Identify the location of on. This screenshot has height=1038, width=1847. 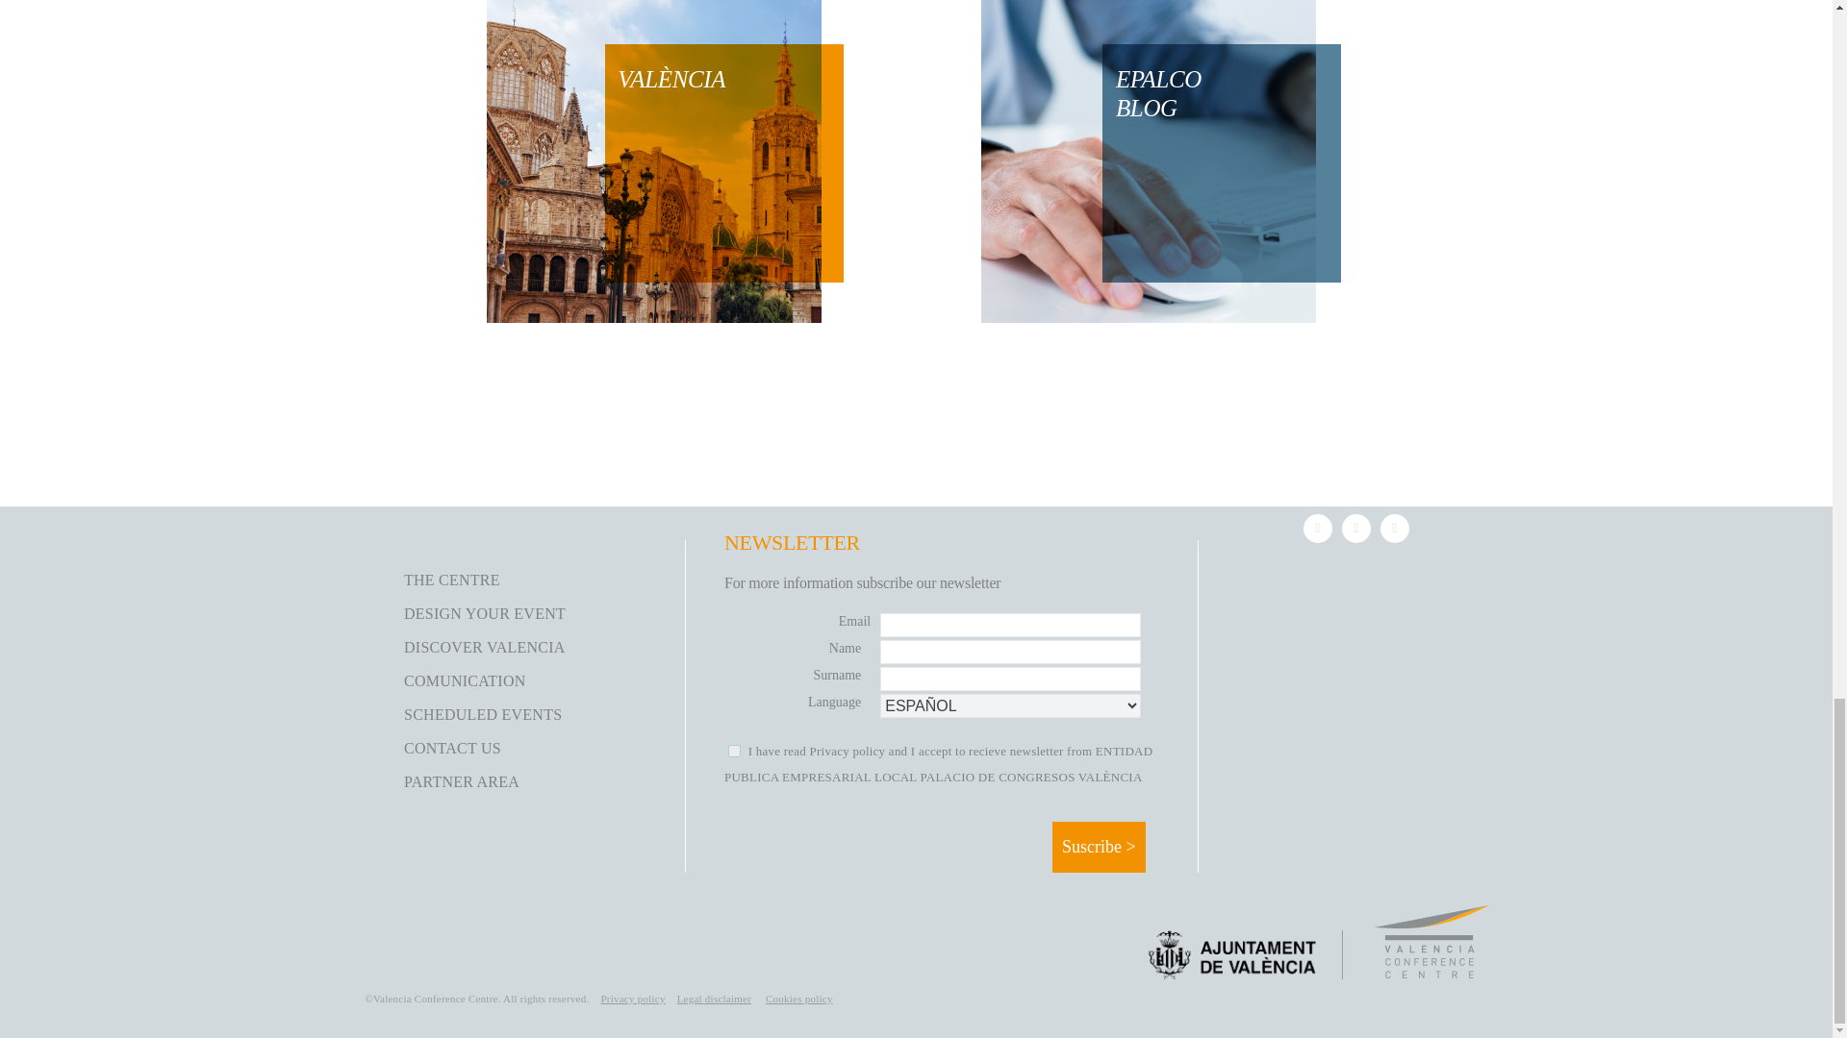
(733, 752).